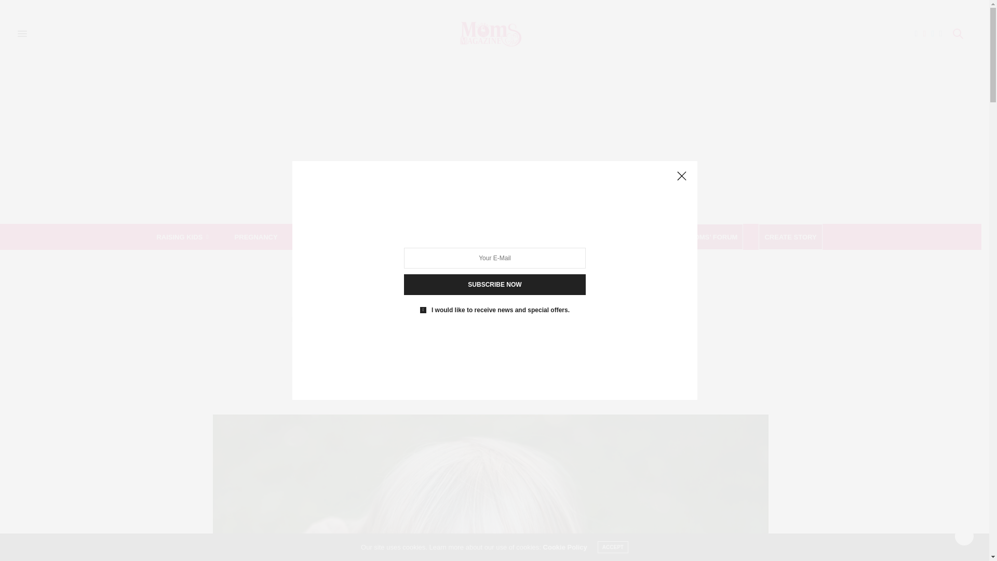  What do you see at coordinates (182, 236) in the screenshot?
I see `RAISING KIDS` at bounding box center [182, 236].